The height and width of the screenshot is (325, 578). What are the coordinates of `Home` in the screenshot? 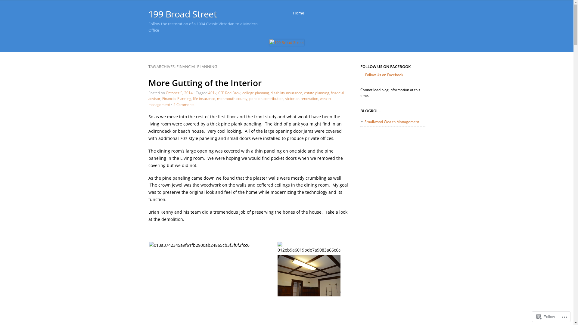 It's located at (298, 13).